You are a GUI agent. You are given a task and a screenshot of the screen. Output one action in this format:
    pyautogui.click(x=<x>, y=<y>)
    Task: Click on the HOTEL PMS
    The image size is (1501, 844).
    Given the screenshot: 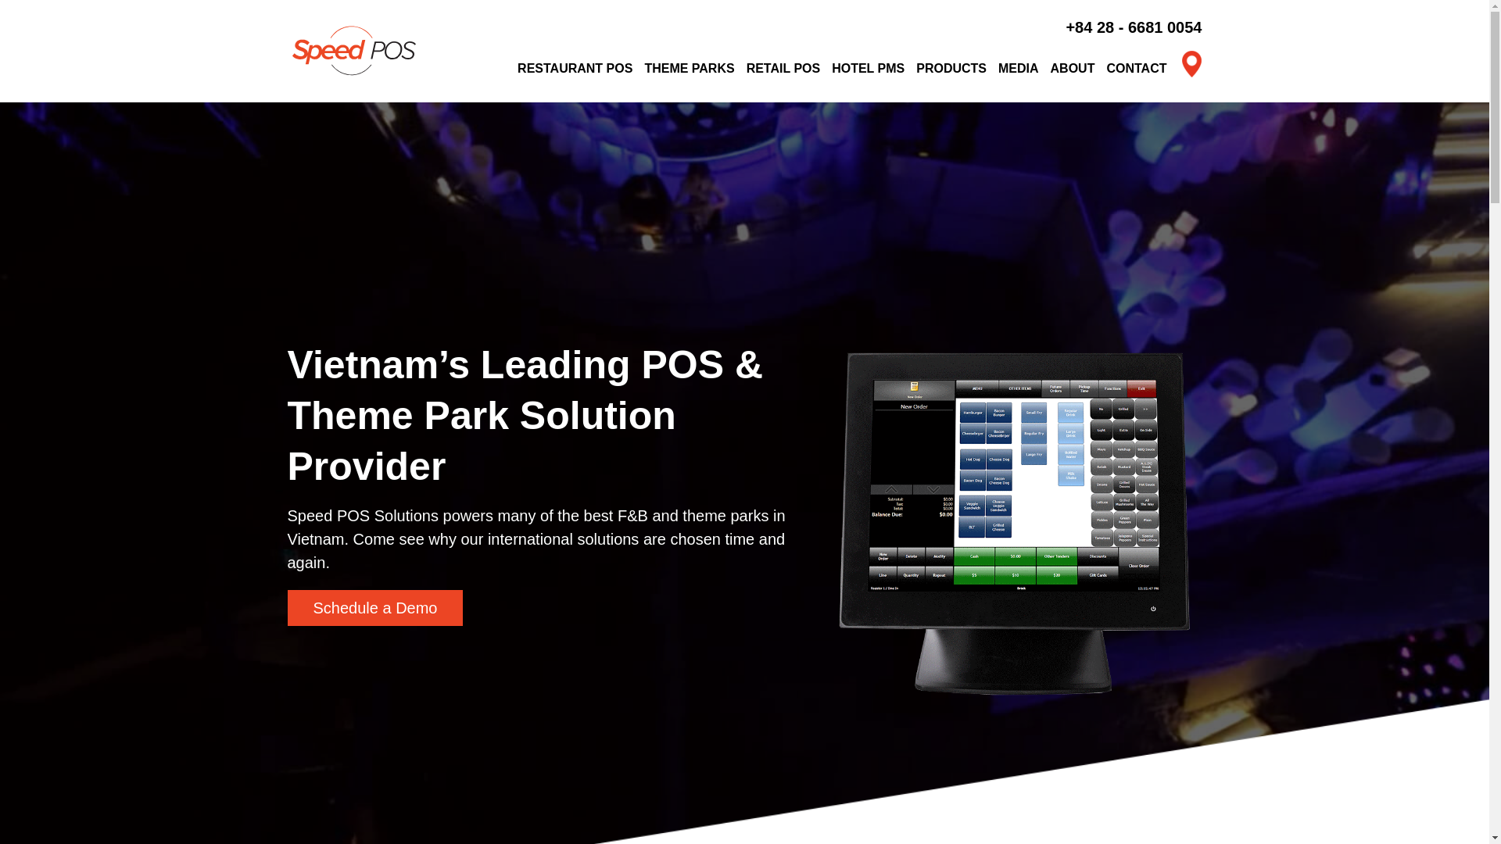 What is the action you would take?
    pyautogui.click(x=868, y=69)
    